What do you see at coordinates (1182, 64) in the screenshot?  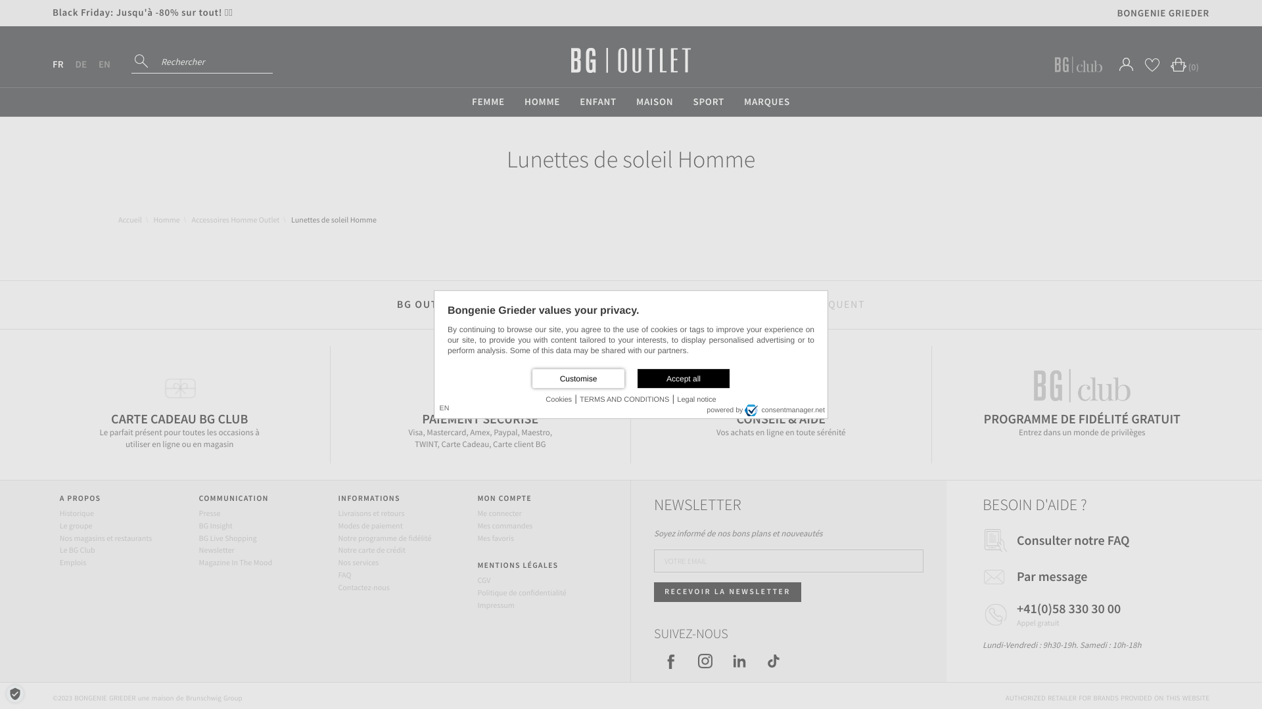 I see `(0)` at bounding box center [1182, 64].